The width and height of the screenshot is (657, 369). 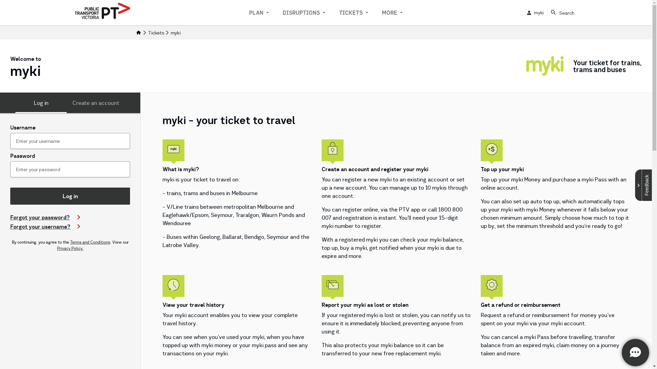 I want to click on Home, so click(x=139, y=33).